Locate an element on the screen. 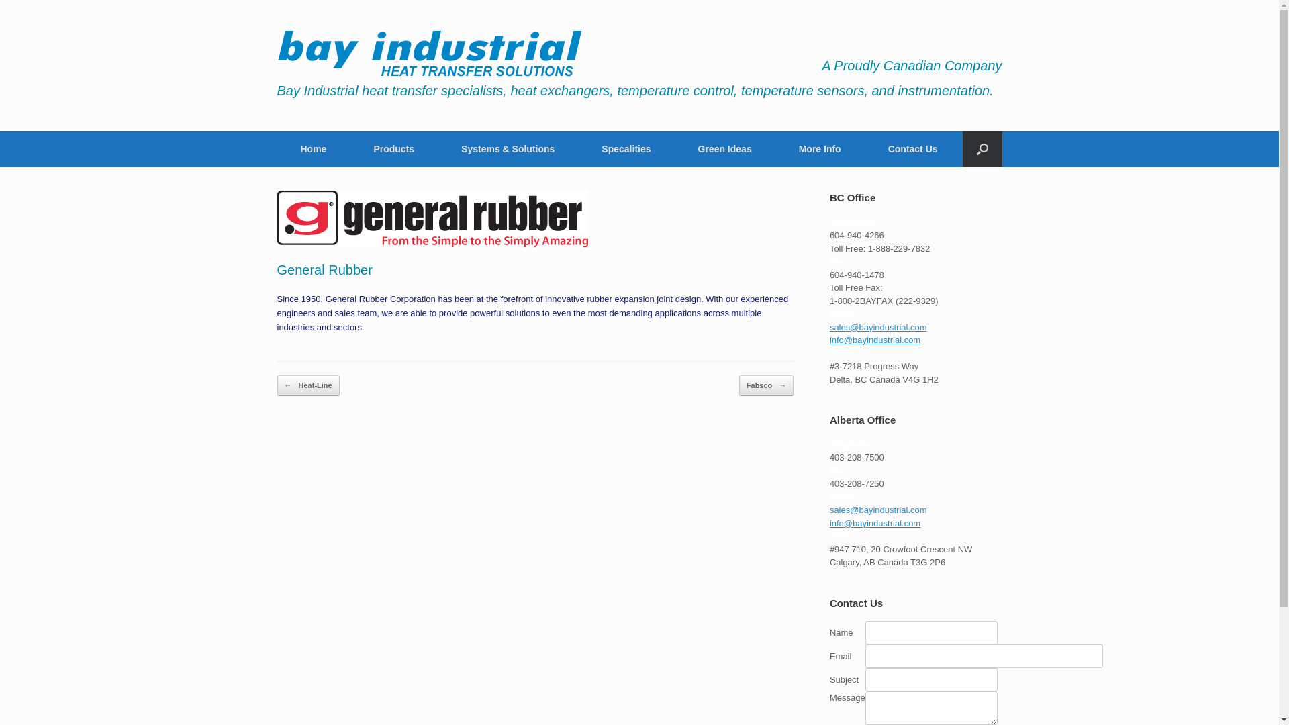 This screenshot has height=725, width=1289. info@bayindustrial.com is located at coordinates (875, 340).